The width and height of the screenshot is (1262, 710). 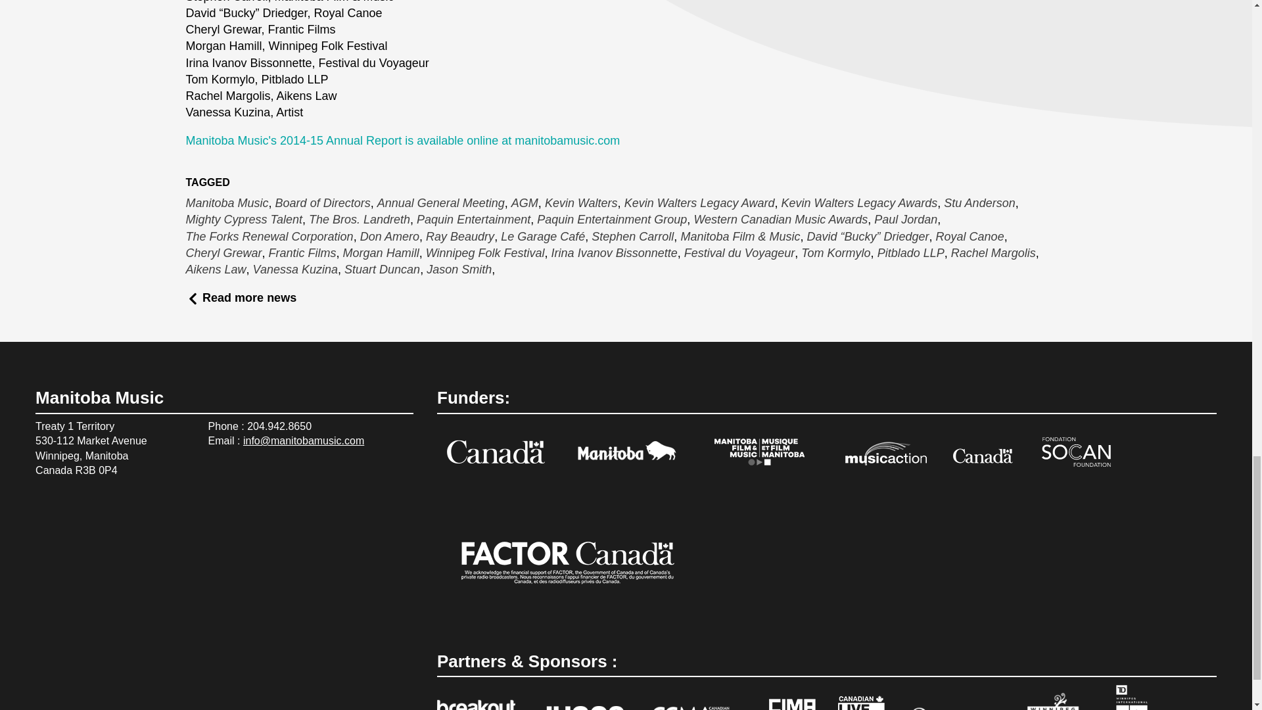 I want to click on Follow us on Instagram, so click(x=46, y=535).